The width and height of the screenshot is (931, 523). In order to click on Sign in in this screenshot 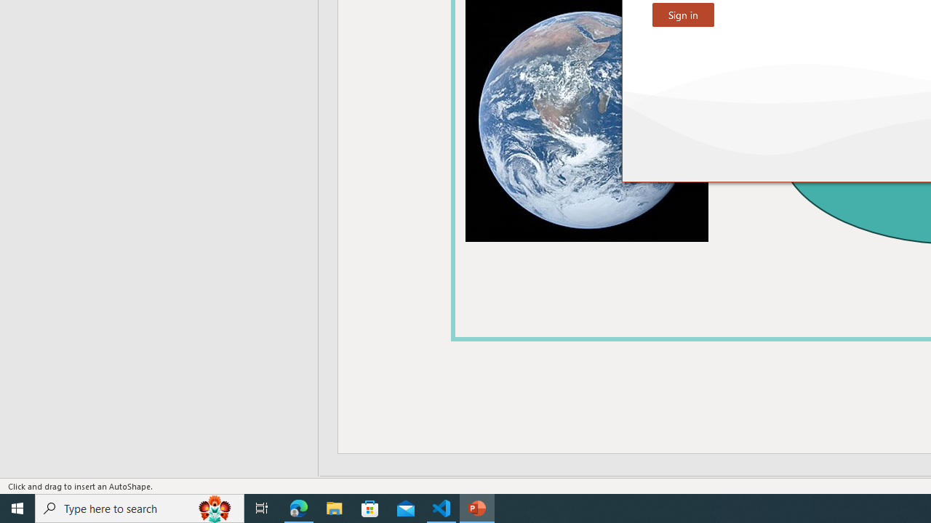, I will do `click(683, 15)`.